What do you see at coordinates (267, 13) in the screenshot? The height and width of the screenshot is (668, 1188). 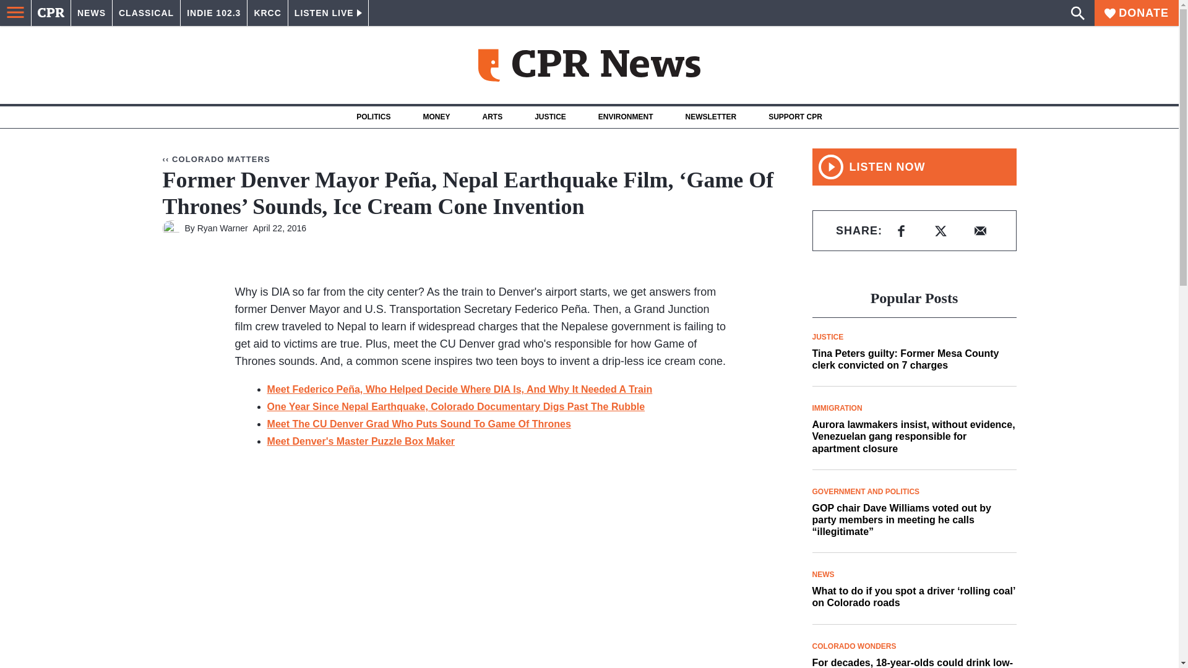 I see `KRCC` at bounding box center [267, 13].